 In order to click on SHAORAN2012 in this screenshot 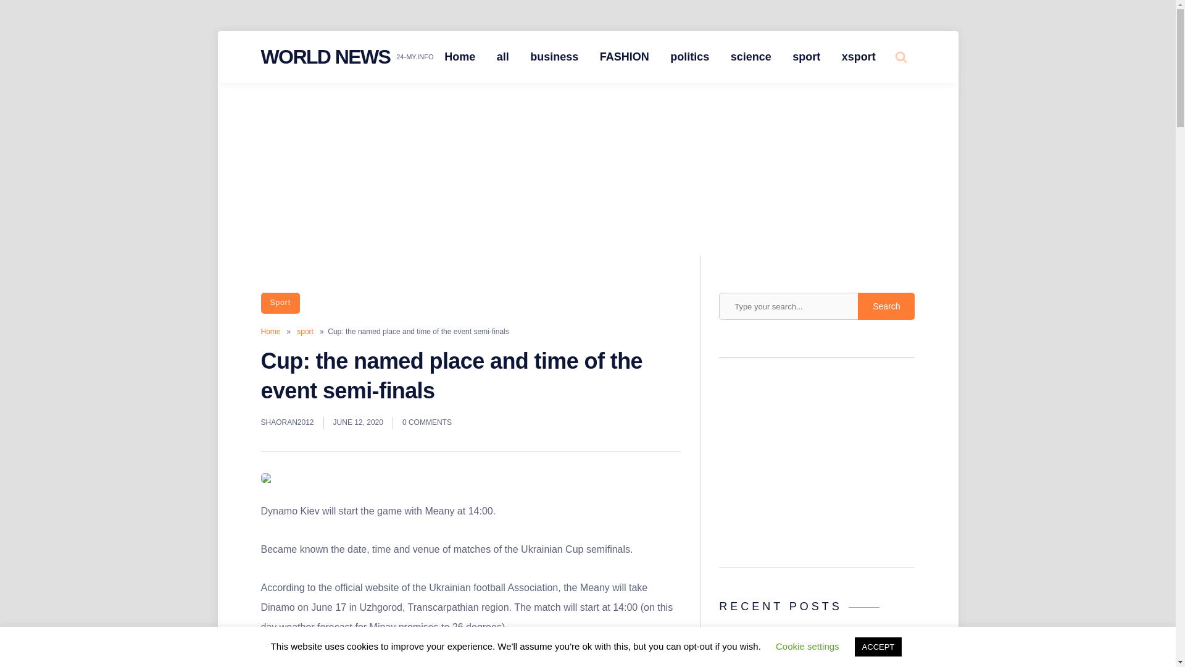, I will do `click(287, 423)`.